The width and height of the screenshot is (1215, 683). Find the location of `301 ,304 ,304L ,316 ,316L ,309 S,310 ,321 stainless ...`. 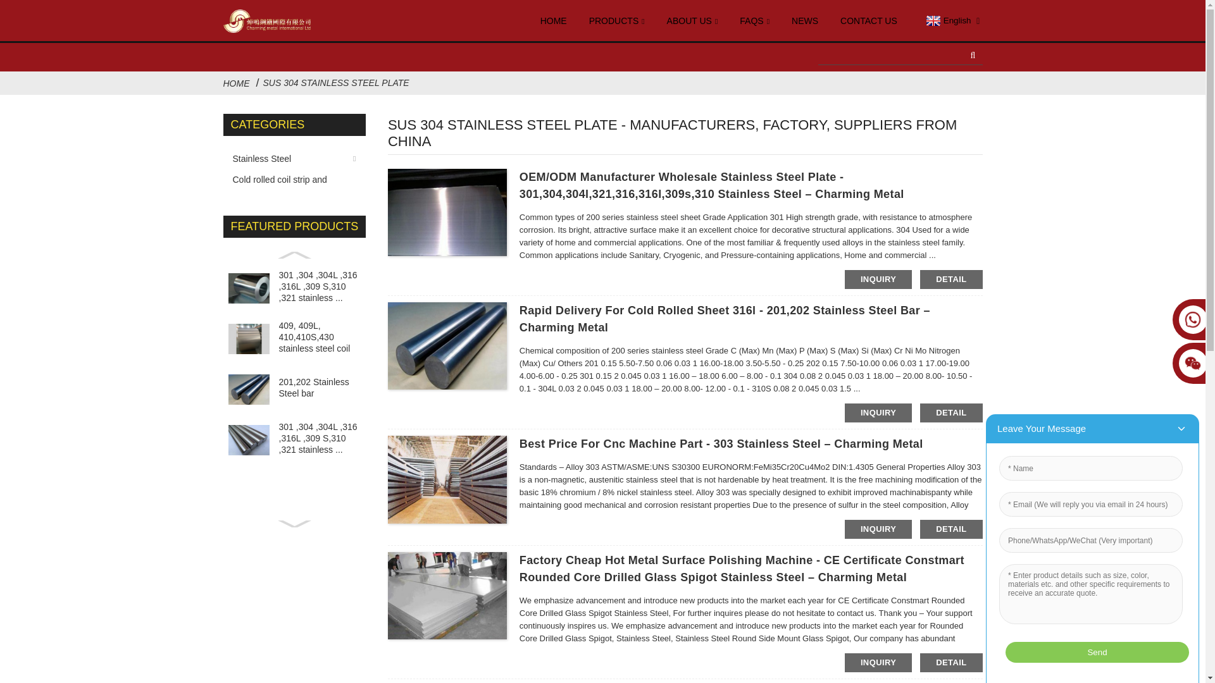

301 ,304 ,304L ,316 ,316L ,309 S,310 ,321 stainless ... is located at coordinates (319, 438).